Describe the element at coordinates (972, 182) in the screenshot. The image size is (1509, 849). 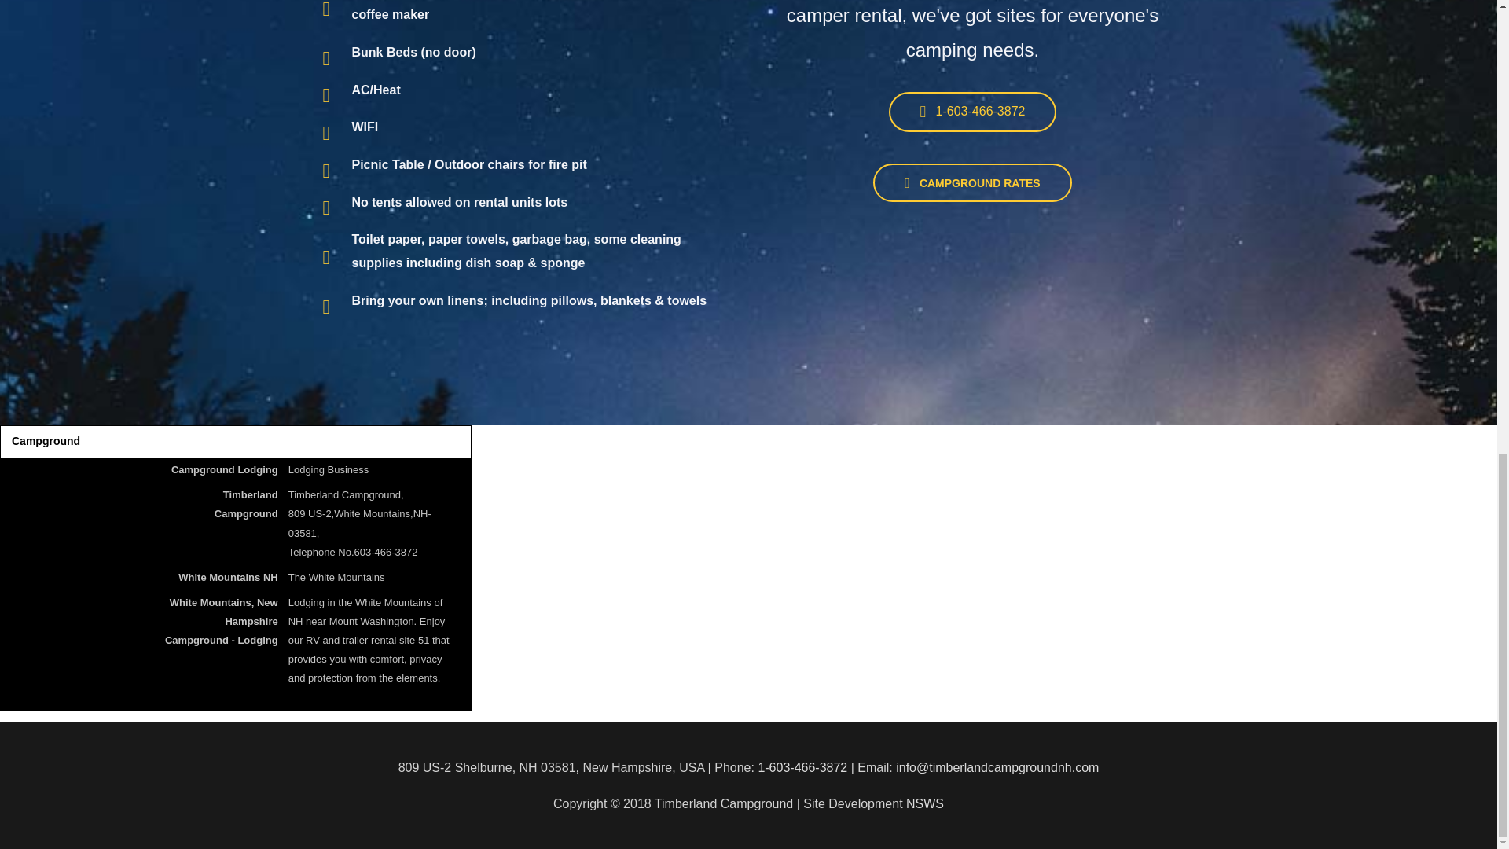
I see `Click Here` at that location.